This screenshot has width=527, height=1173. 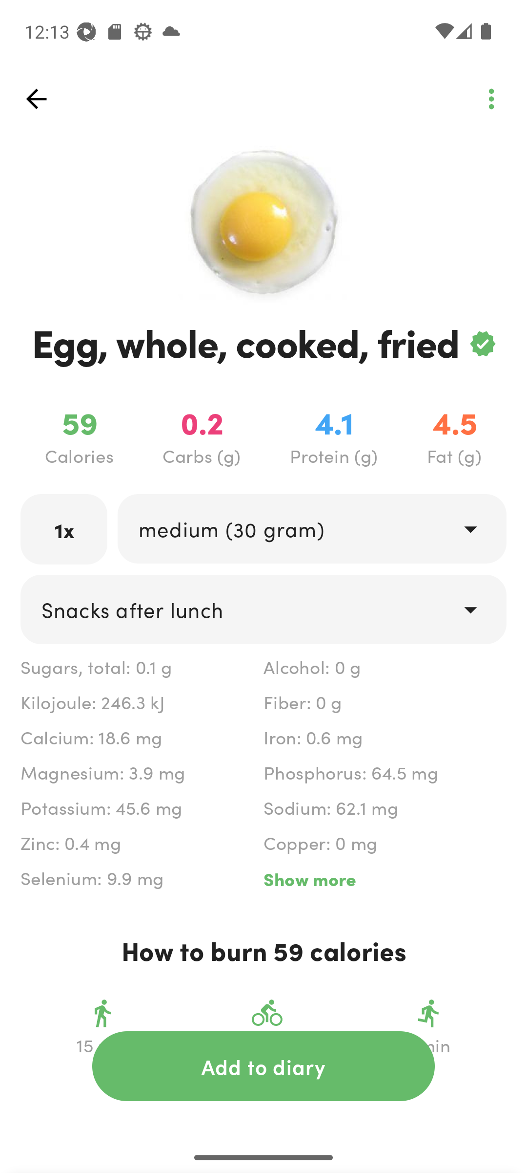 I want to click on drop_down medium (30 gram), so click(x=311, y=528).